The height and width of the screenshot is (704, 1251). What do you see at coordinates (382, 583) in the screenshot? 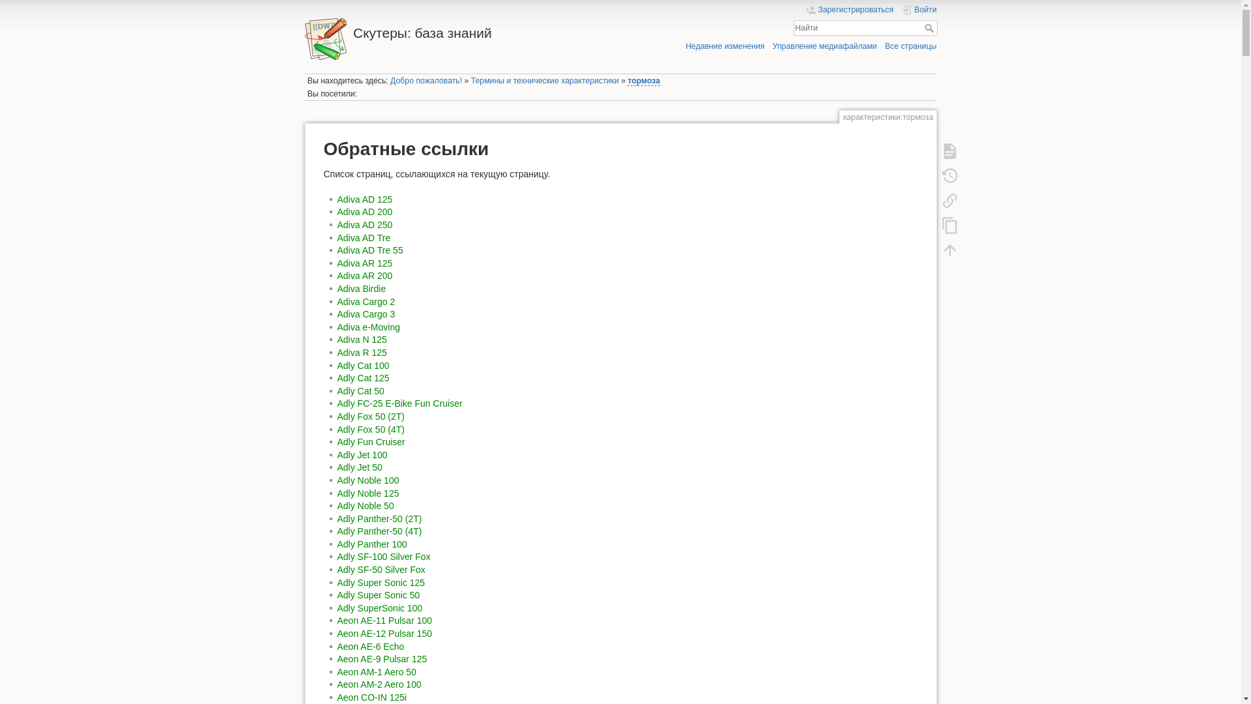
I see `Adly Super Sonic 125` at bounding box center [382, 583].